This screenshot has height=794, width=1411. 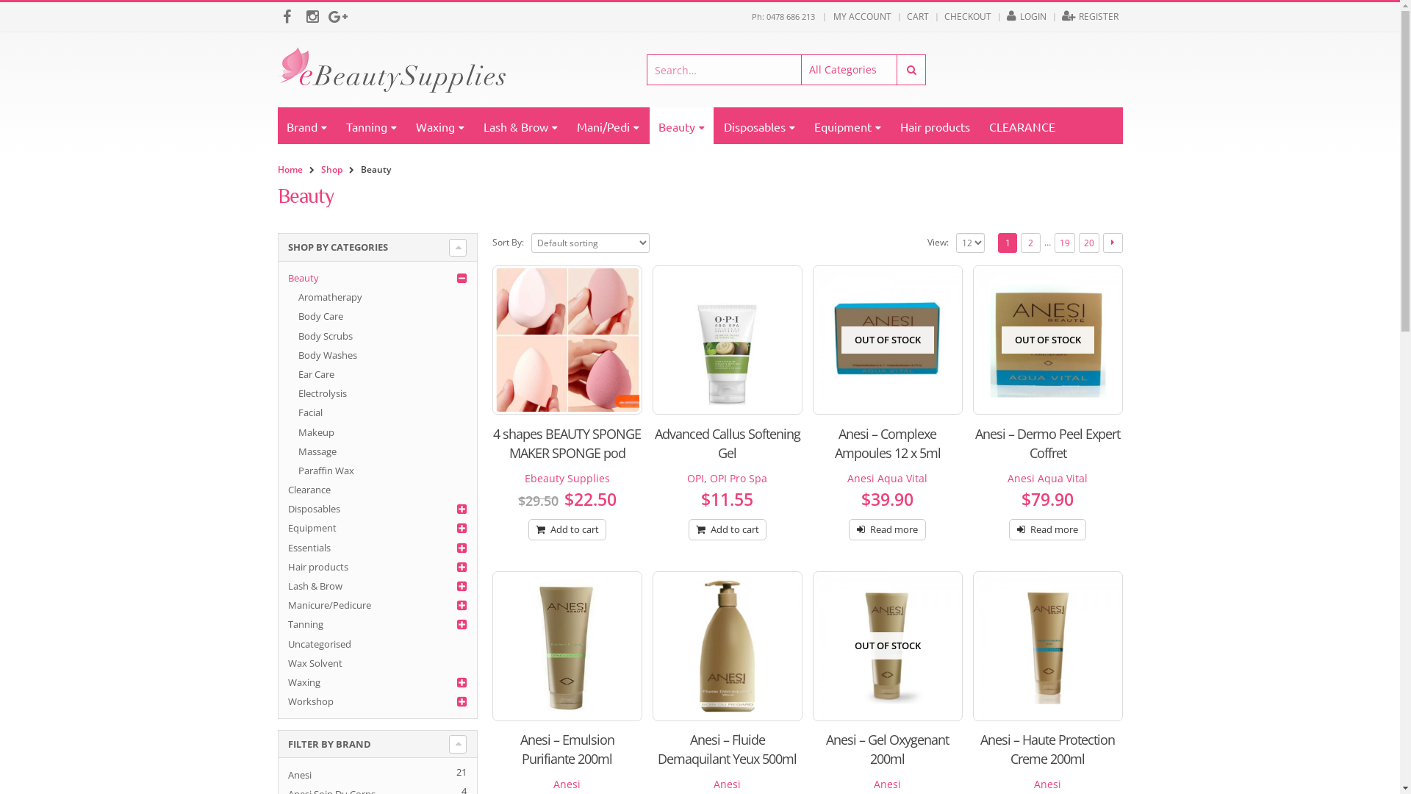 I want to click on Disposables, so click(x=315, y=509).